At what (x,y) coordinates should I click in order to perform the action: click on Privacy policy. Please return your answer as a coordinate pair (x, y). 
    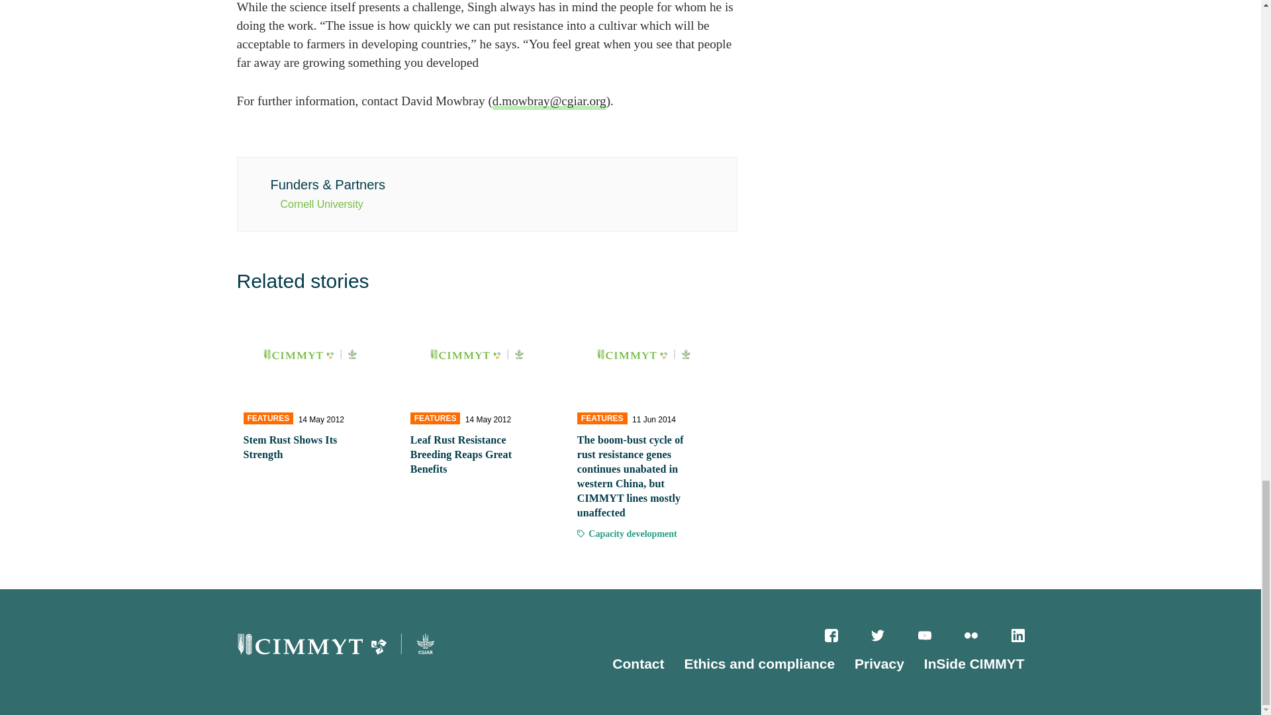
    Looking at the image, I should click on (879, 663).